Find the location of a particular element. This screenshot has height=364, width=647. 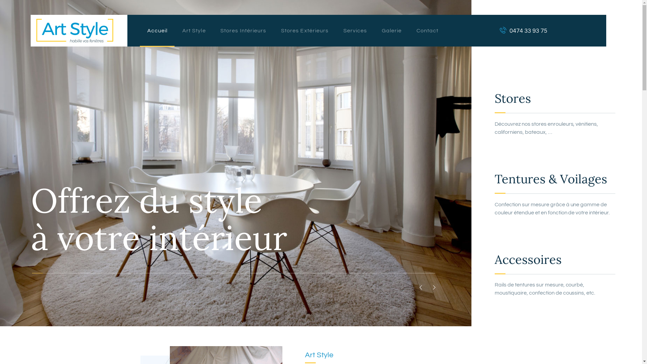

0474 33 93 75 is located at coordinates (524, 31).